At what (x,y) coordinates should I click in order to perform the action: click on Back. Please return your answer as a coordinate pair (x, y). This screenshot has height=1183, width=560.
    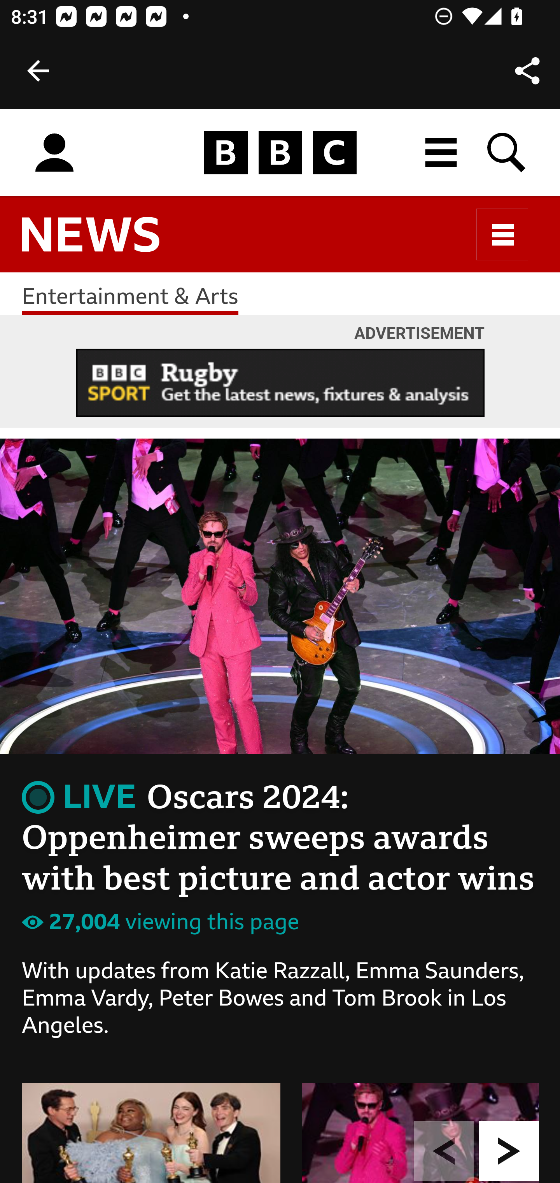
    Looking at the image, I should click on (38, 71).